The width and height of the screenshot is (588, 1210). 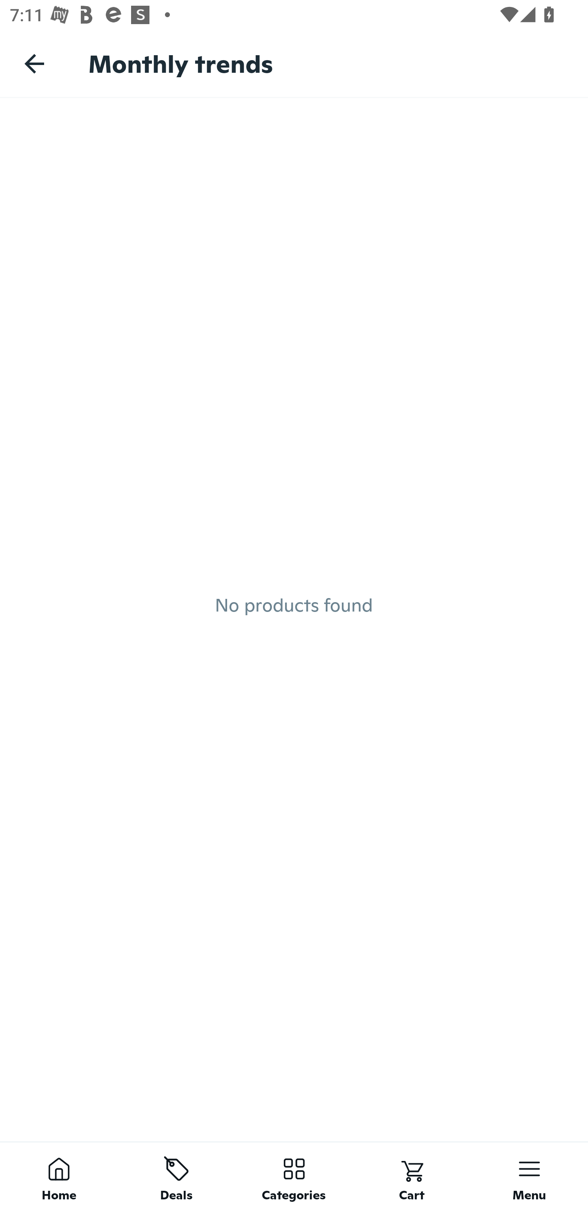 I want to click on Categories, so click(x=294, y=1176).